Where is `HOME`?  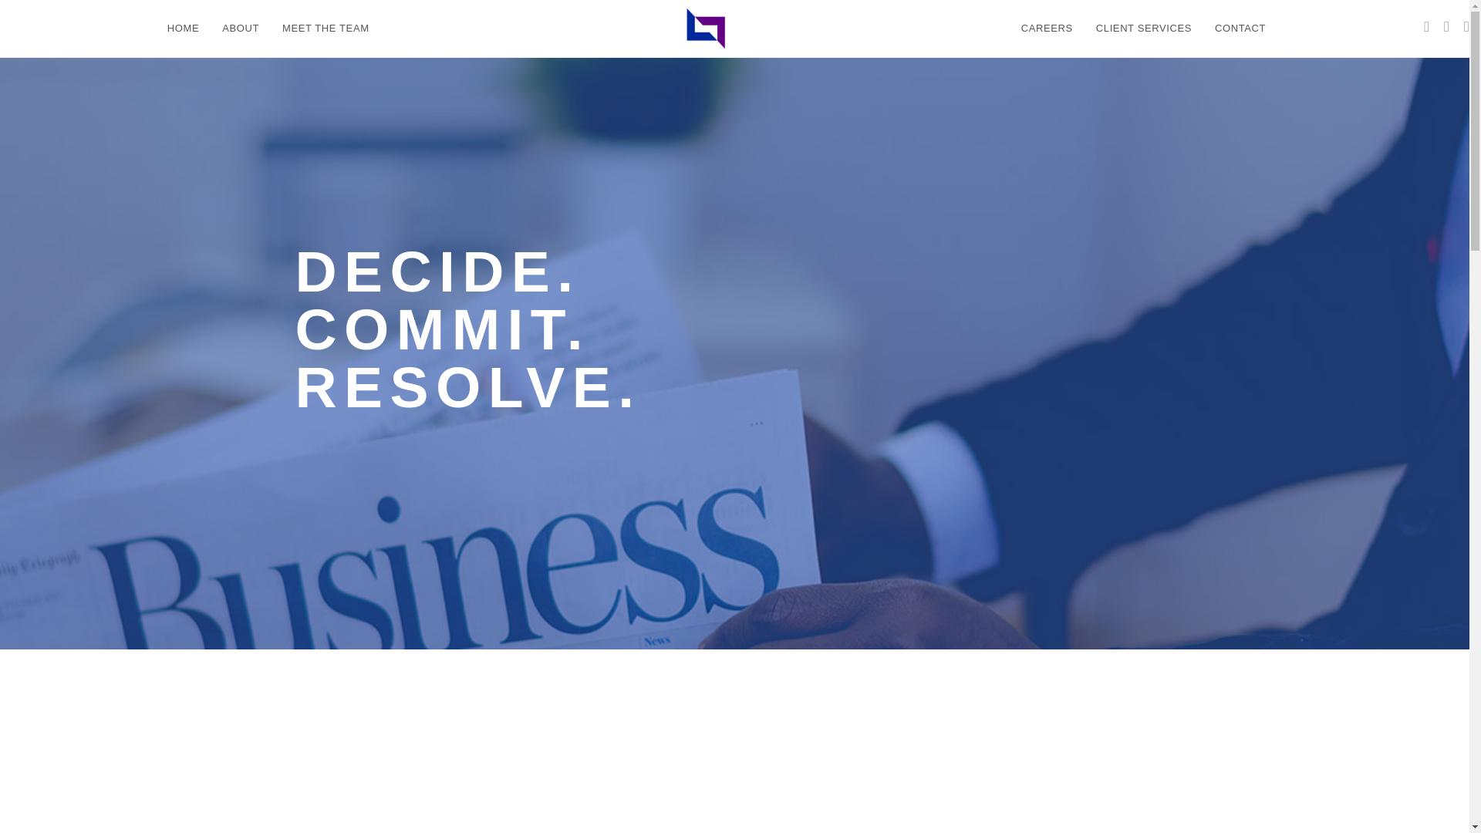
HOME is located at coordinates (182, 29).